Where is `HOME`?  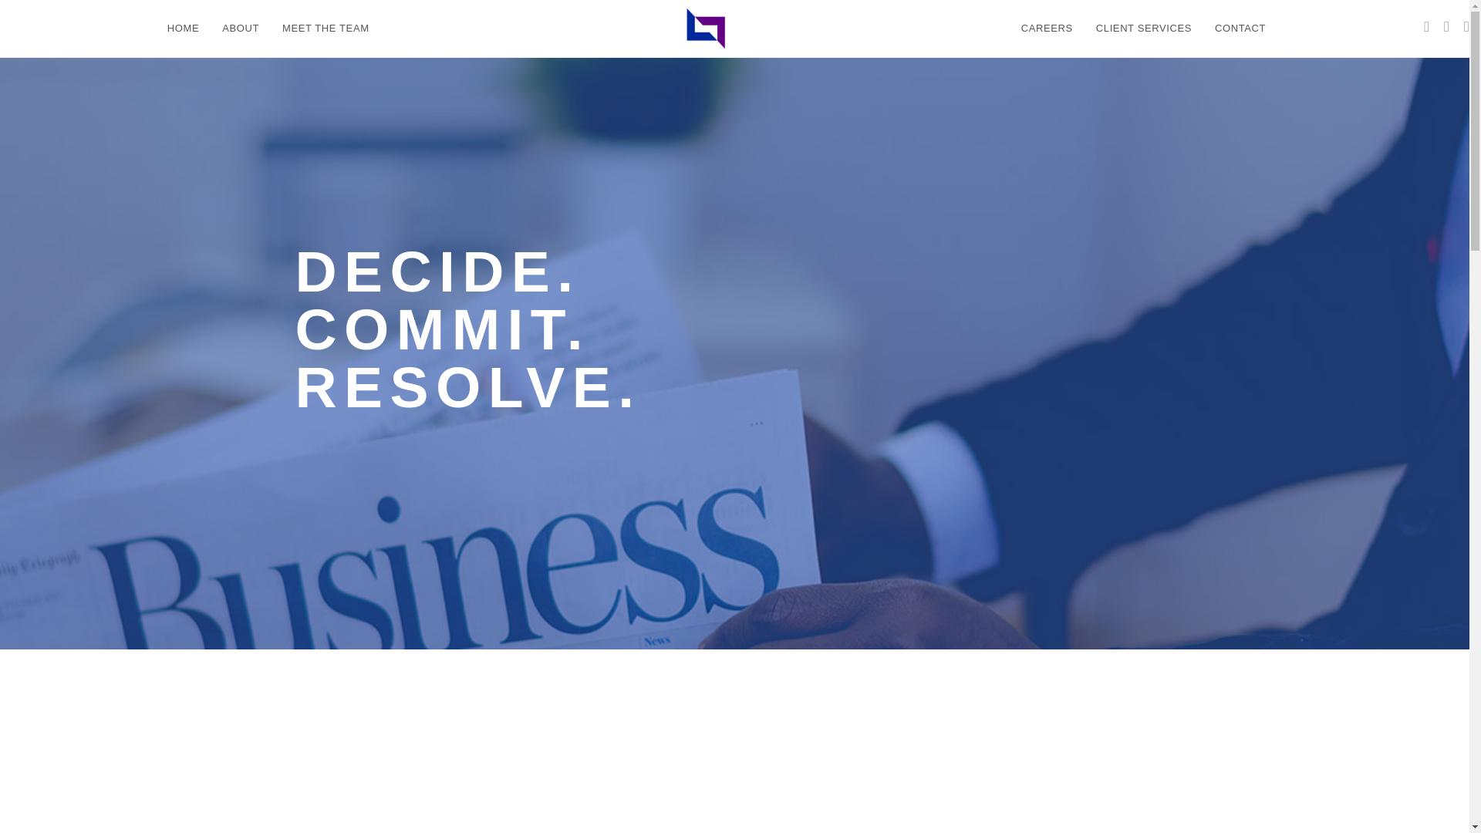
HOME is located at coordinates (182, 29).